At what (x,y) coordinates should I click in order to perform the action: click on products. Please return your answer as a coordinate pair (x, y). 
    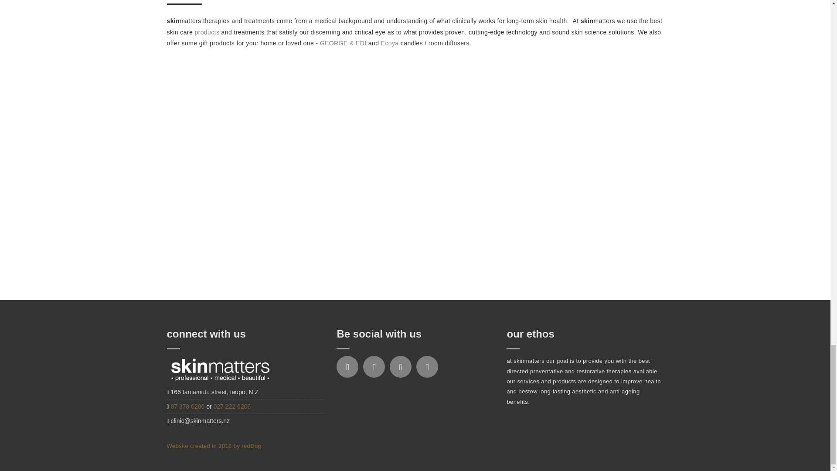
    Looking at the image, I should click on (207, 32).